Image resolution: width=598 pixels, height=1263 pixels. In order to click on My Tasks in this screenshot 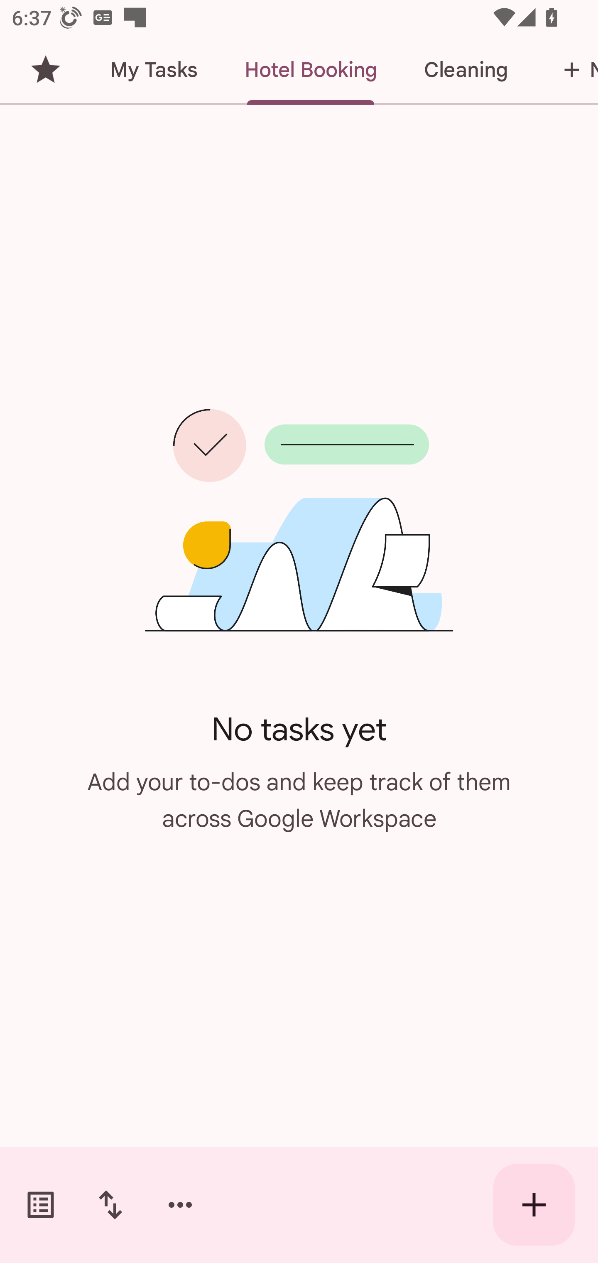, I will do `click(153, 70)`.